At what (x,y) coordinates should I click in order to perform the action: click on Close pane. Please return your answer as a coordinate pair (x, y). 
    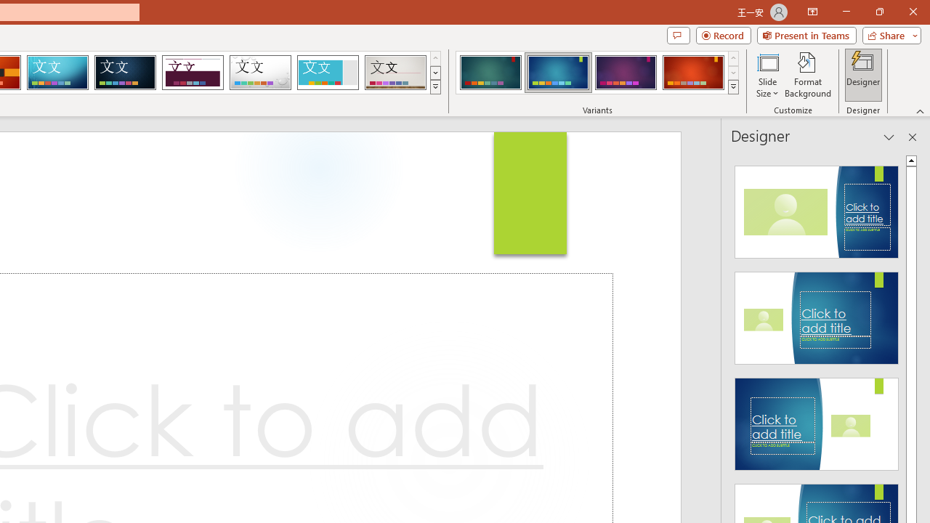
    Looking at the image, I should click on (913, 137).